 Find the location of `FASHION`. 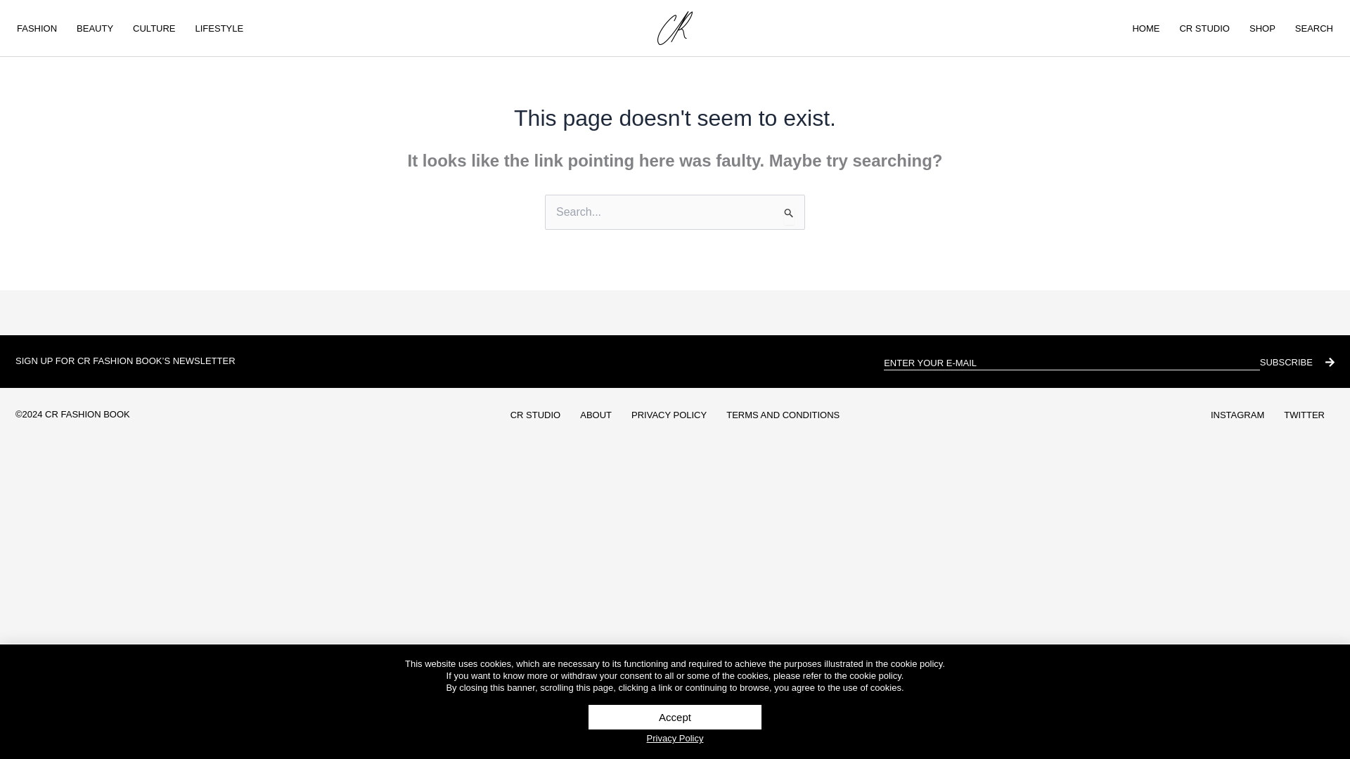

FASHION is located at coordinates (37, 28).